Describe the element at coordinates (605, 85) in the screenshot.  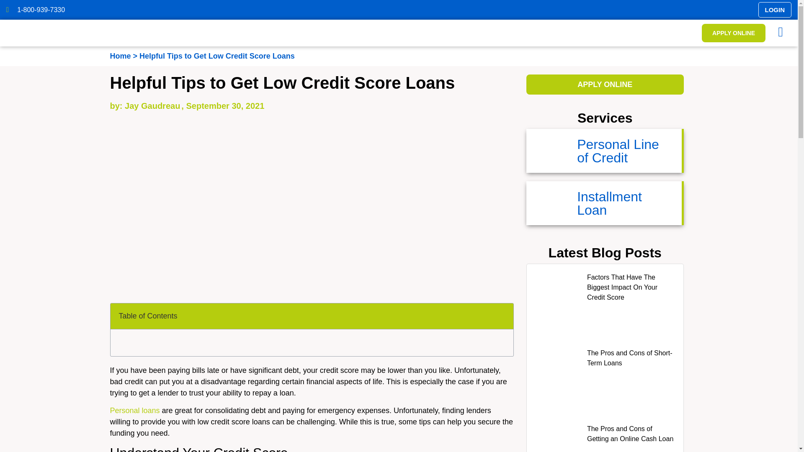
I see `APPLY ONLINE` at that location.